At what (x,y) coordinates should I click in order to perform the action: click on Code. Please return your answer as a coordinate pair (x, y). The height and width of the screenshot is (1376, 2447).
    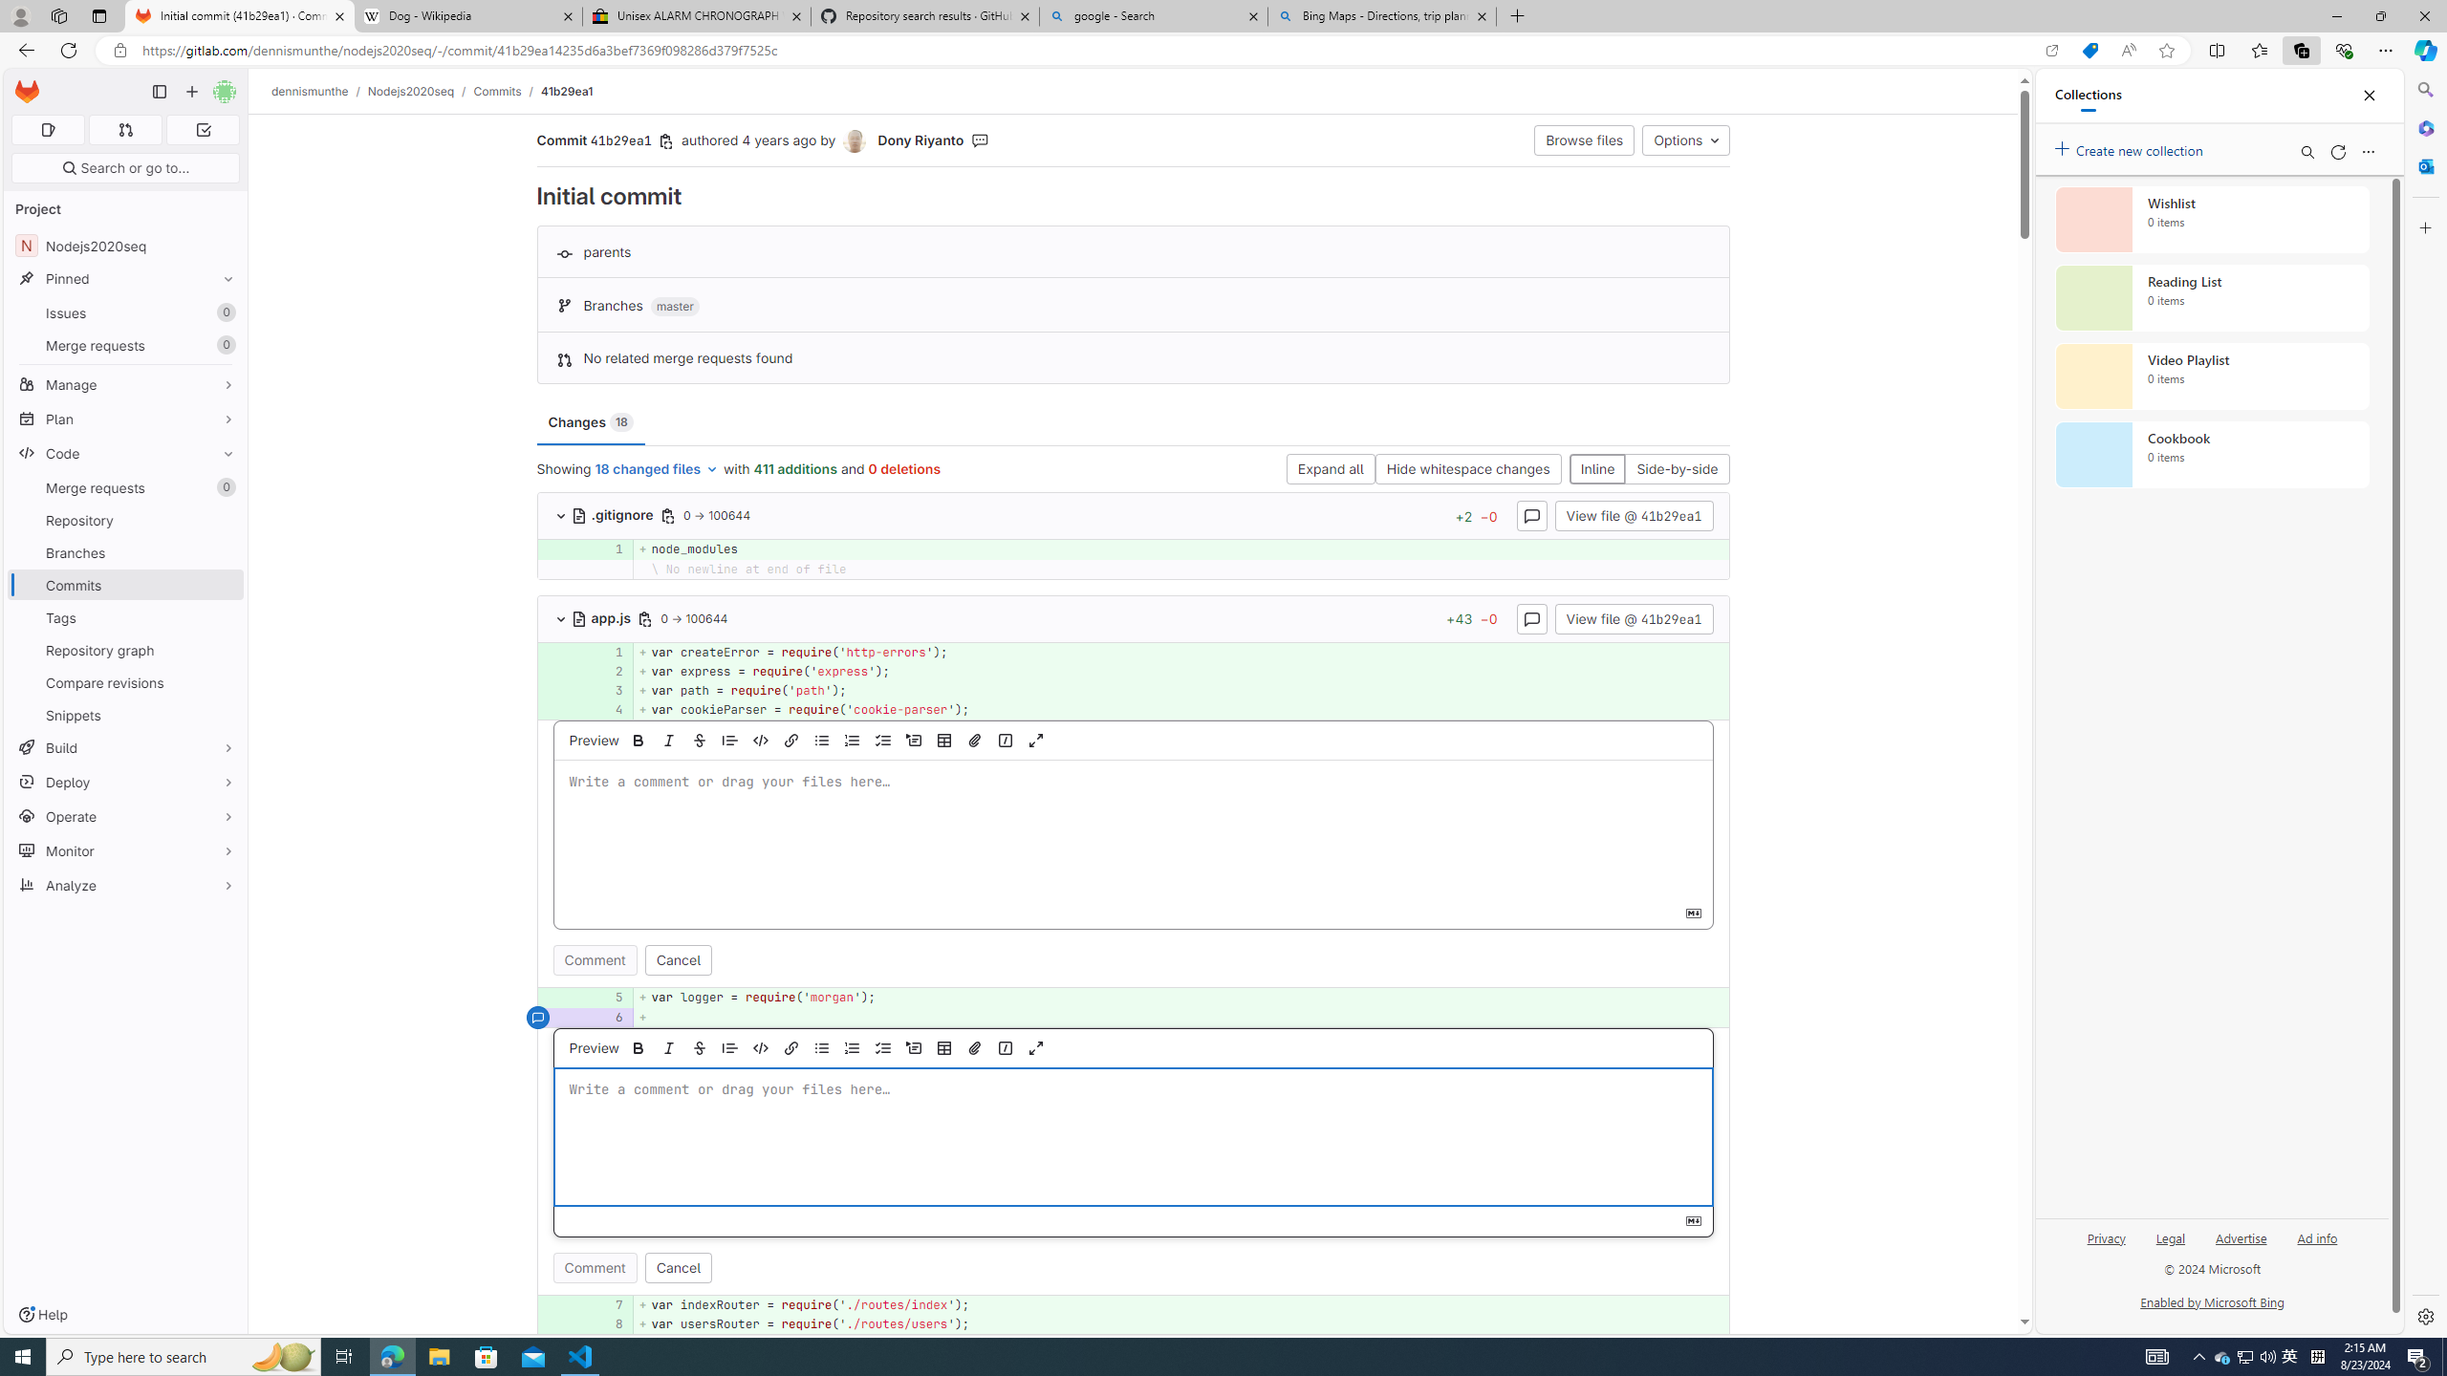
    Looking at the image, I should click on (126, 453).